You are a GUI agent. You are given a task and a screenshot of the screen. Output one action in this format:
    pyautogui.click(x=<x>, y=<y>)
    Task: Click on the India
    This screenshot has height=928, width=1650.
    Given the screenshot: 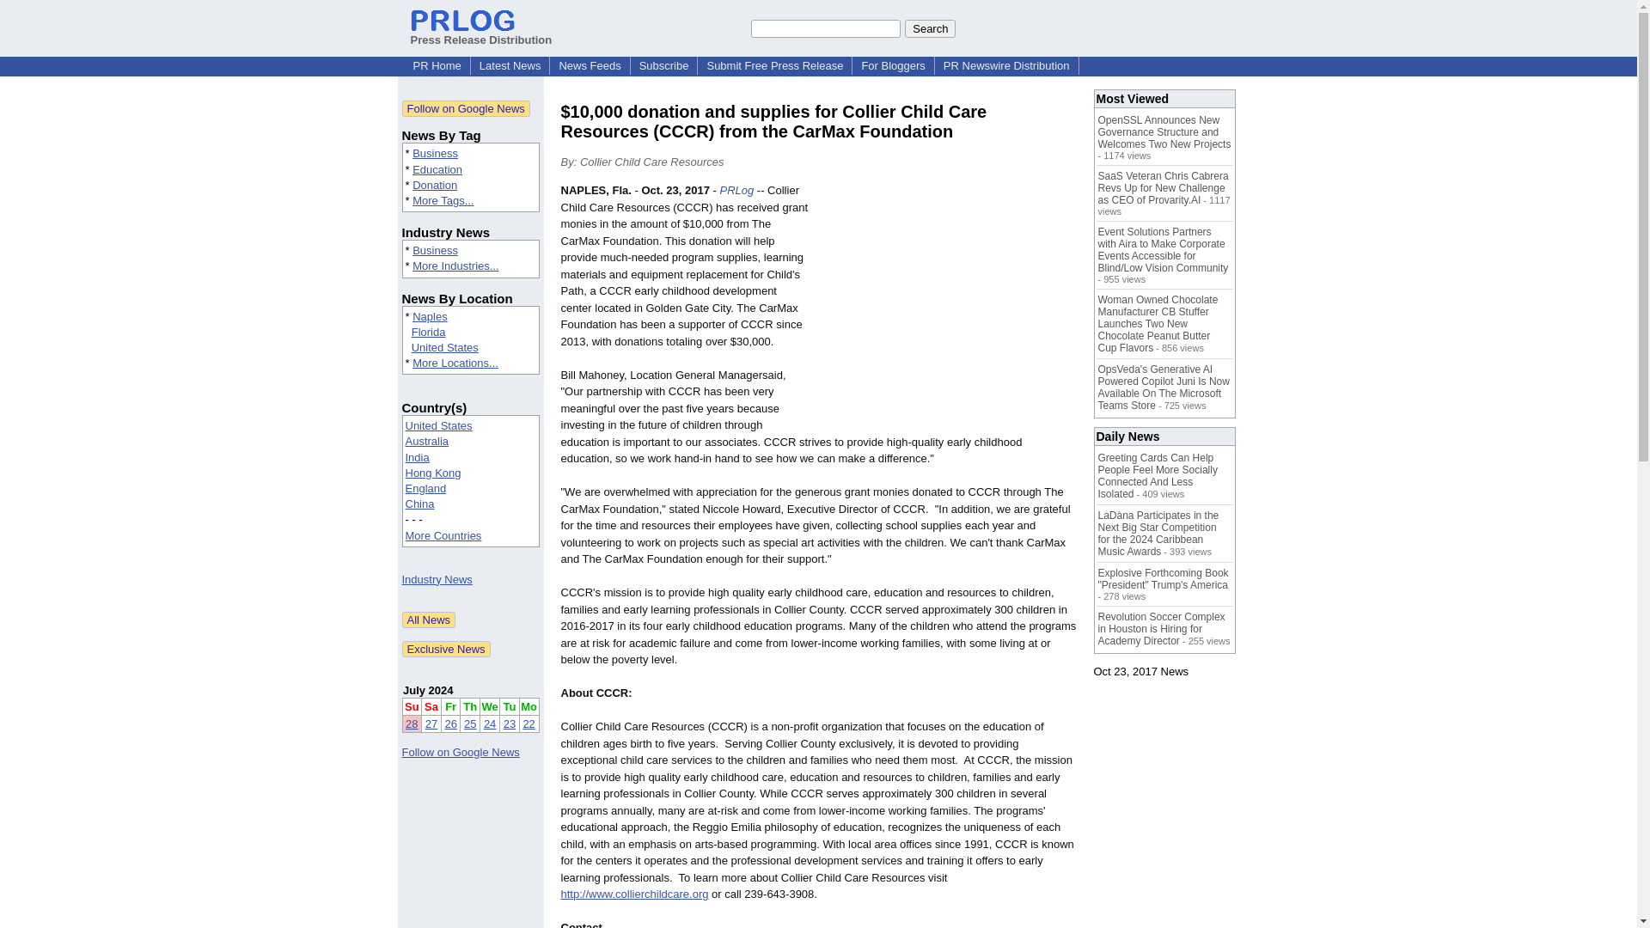 What is the action you would take?
    pyautogui.click(x=418, y=457)
    